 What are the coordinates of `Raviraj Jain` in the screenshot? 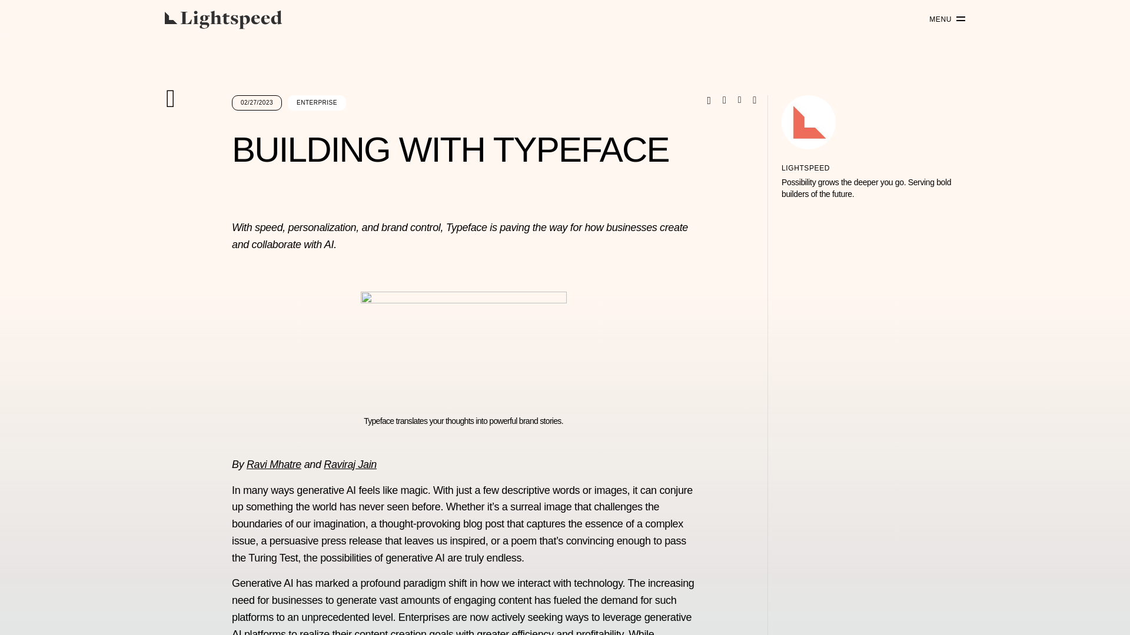 It's located at (350, 464).